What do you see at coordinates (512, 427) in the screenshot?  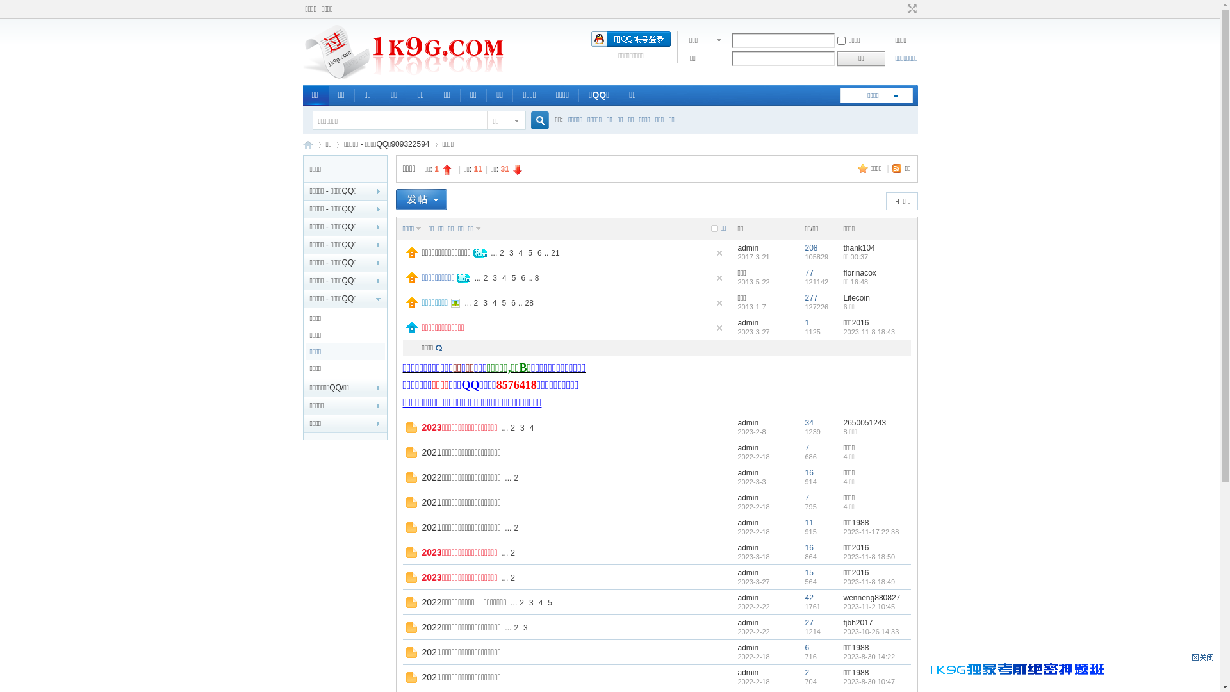 I see `2` at bounding box center [512, 427].